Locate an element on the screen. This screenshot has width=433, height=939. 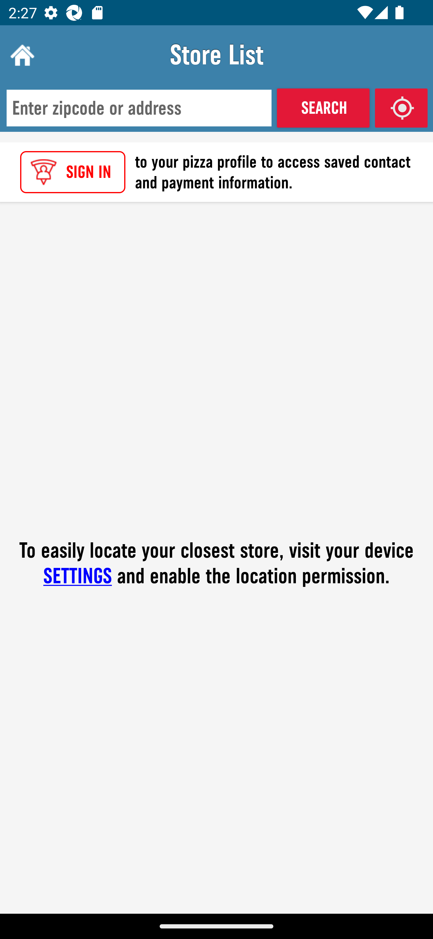
SIGN IN is located at coordinates (73, 172).